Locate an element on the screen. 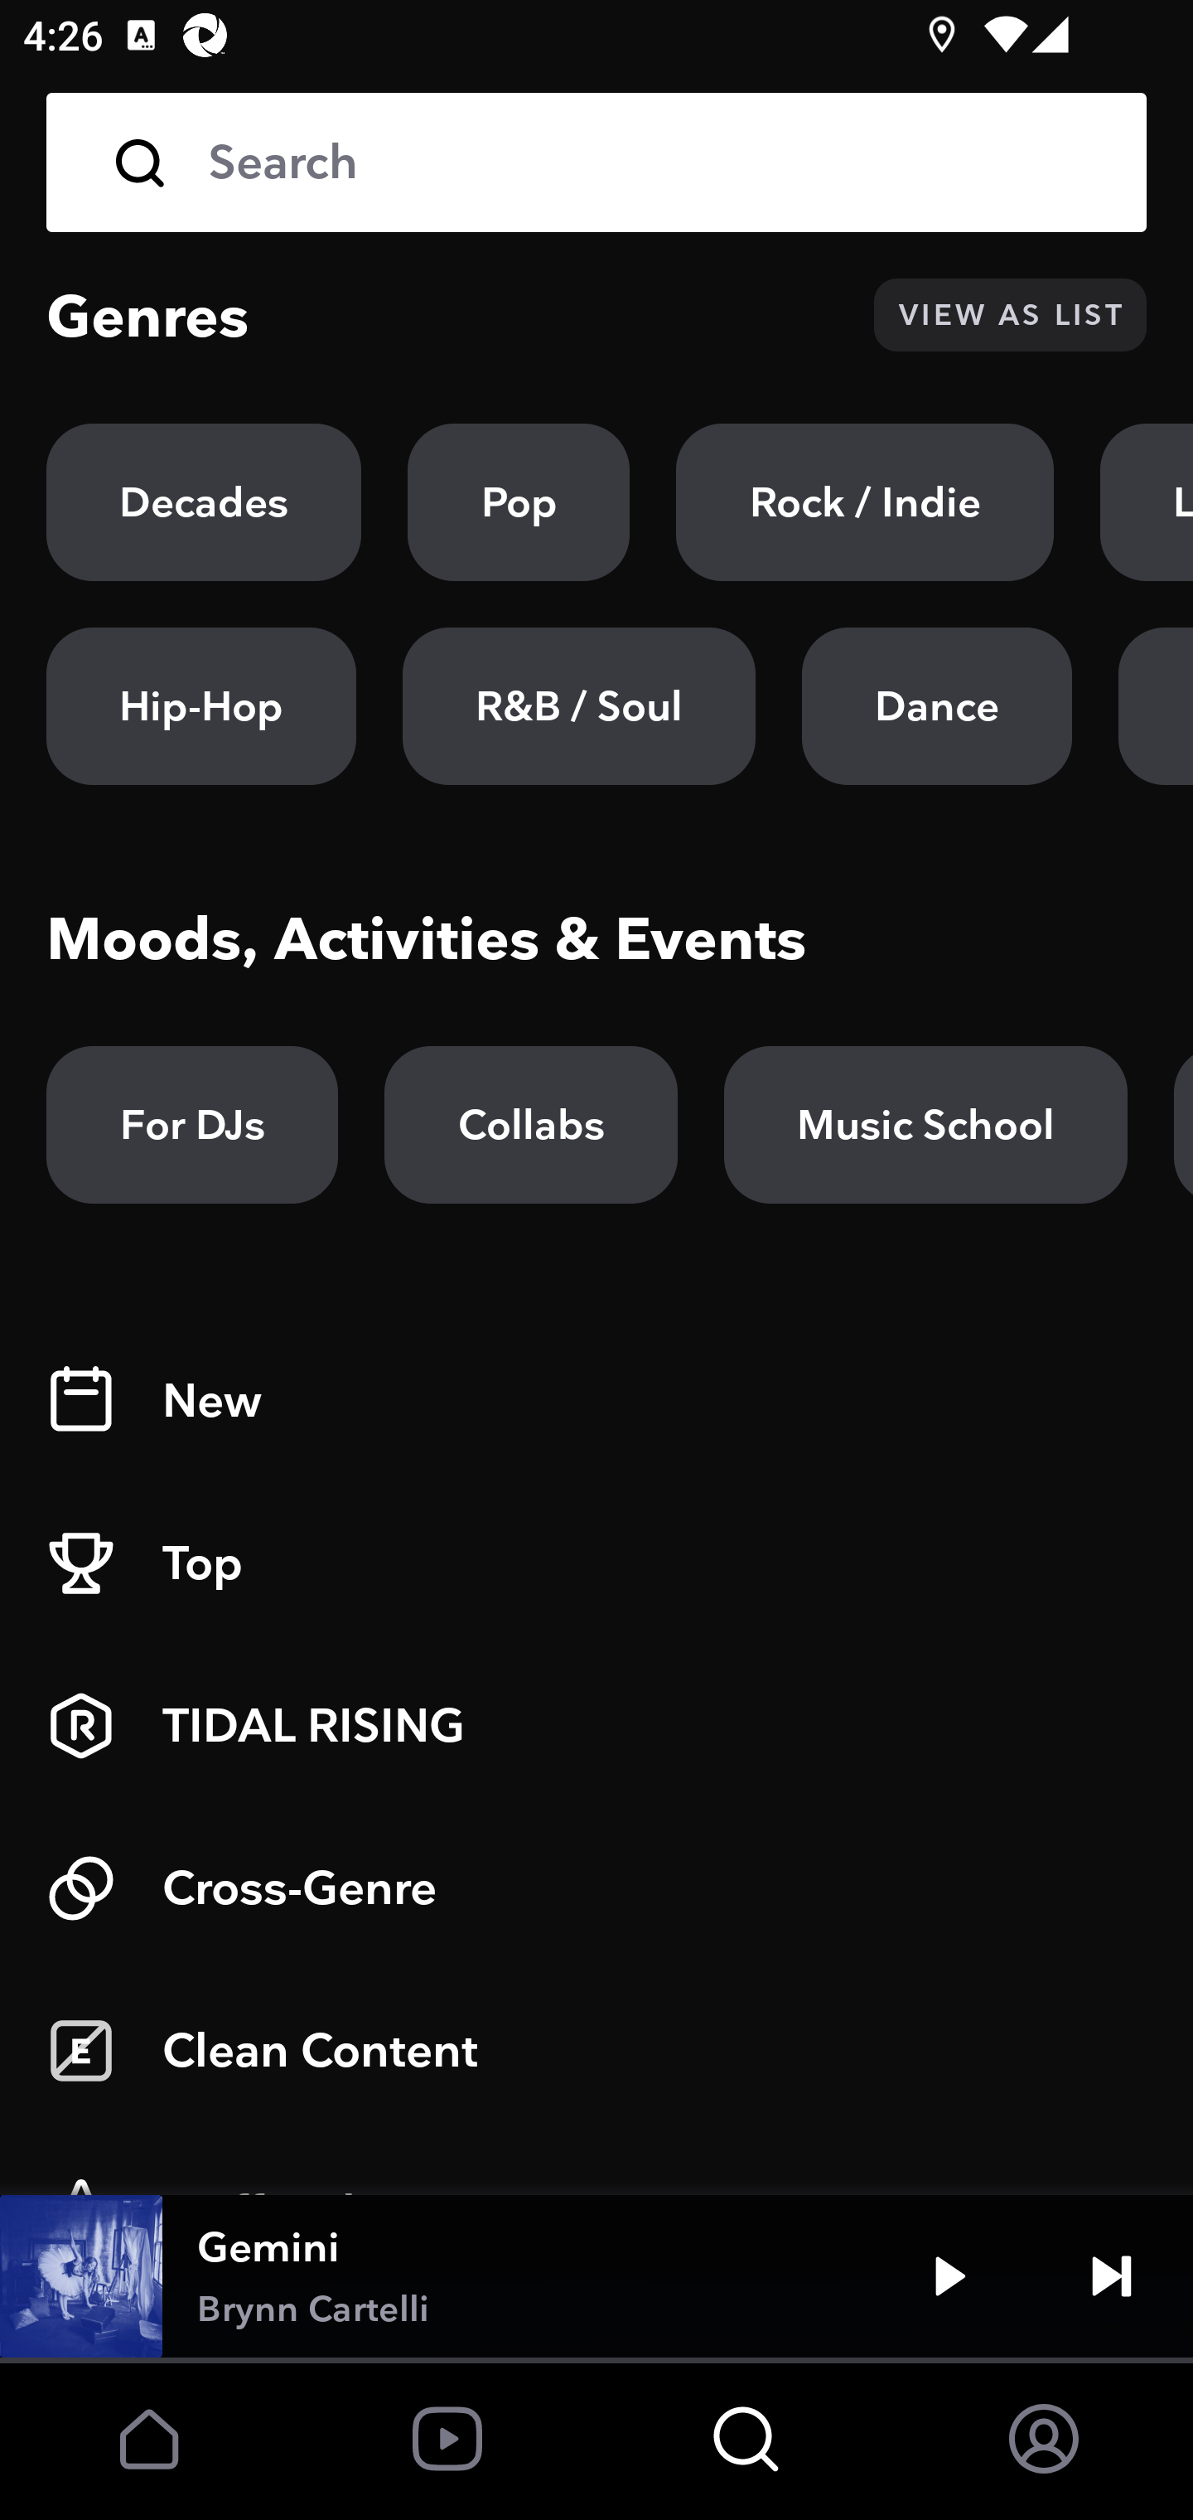 The image size is (1193, 2520). Clean Content is located at coordinates (596, 2051).